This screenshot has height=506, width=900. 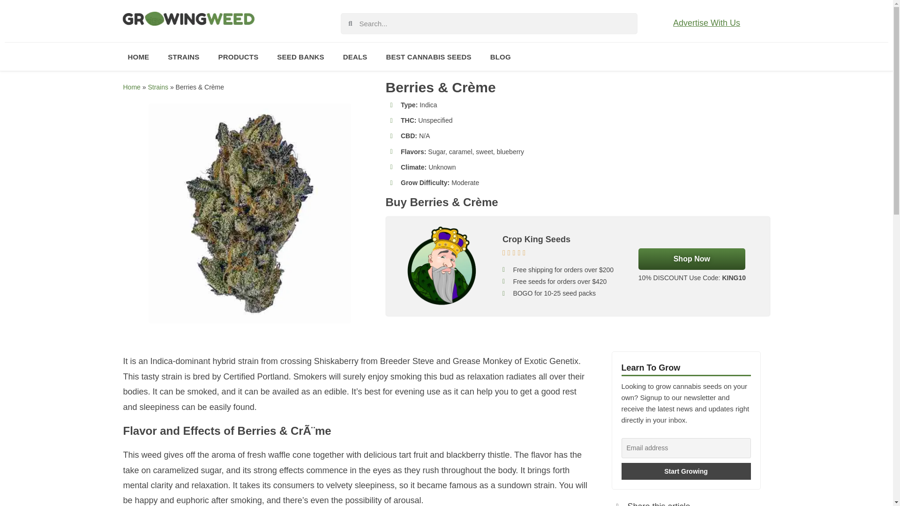 What do you see at coordinates (183, 56) in the screenshot?
I see `STRAINS` at bounding box center [183, 56].